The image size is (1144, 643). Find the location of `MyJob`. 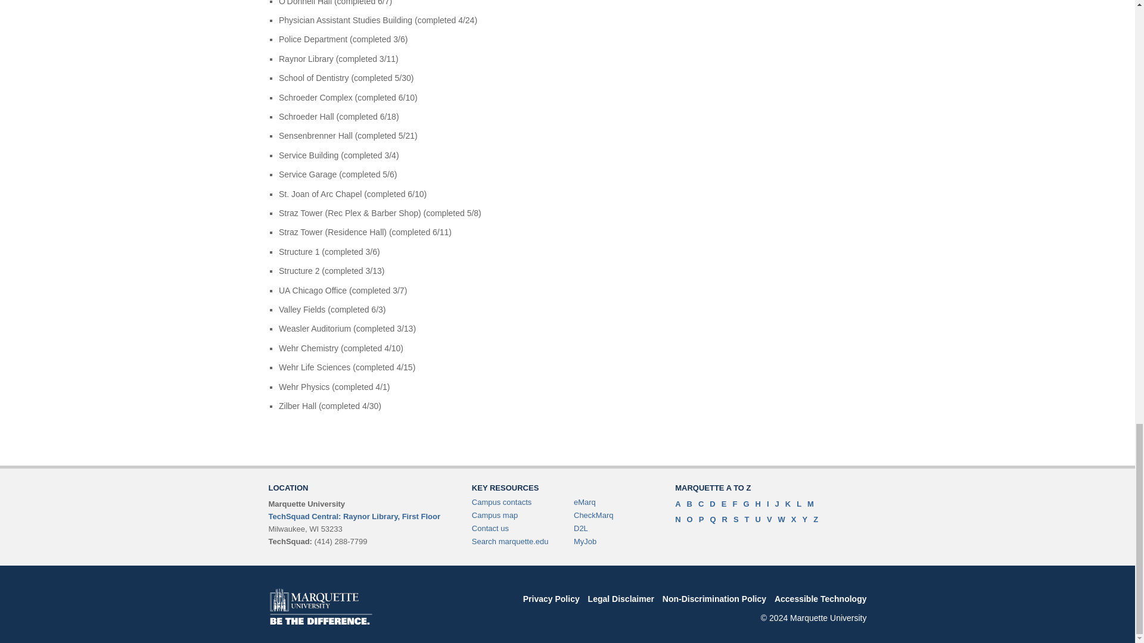

MyJob is located at coordinates (585, 541).